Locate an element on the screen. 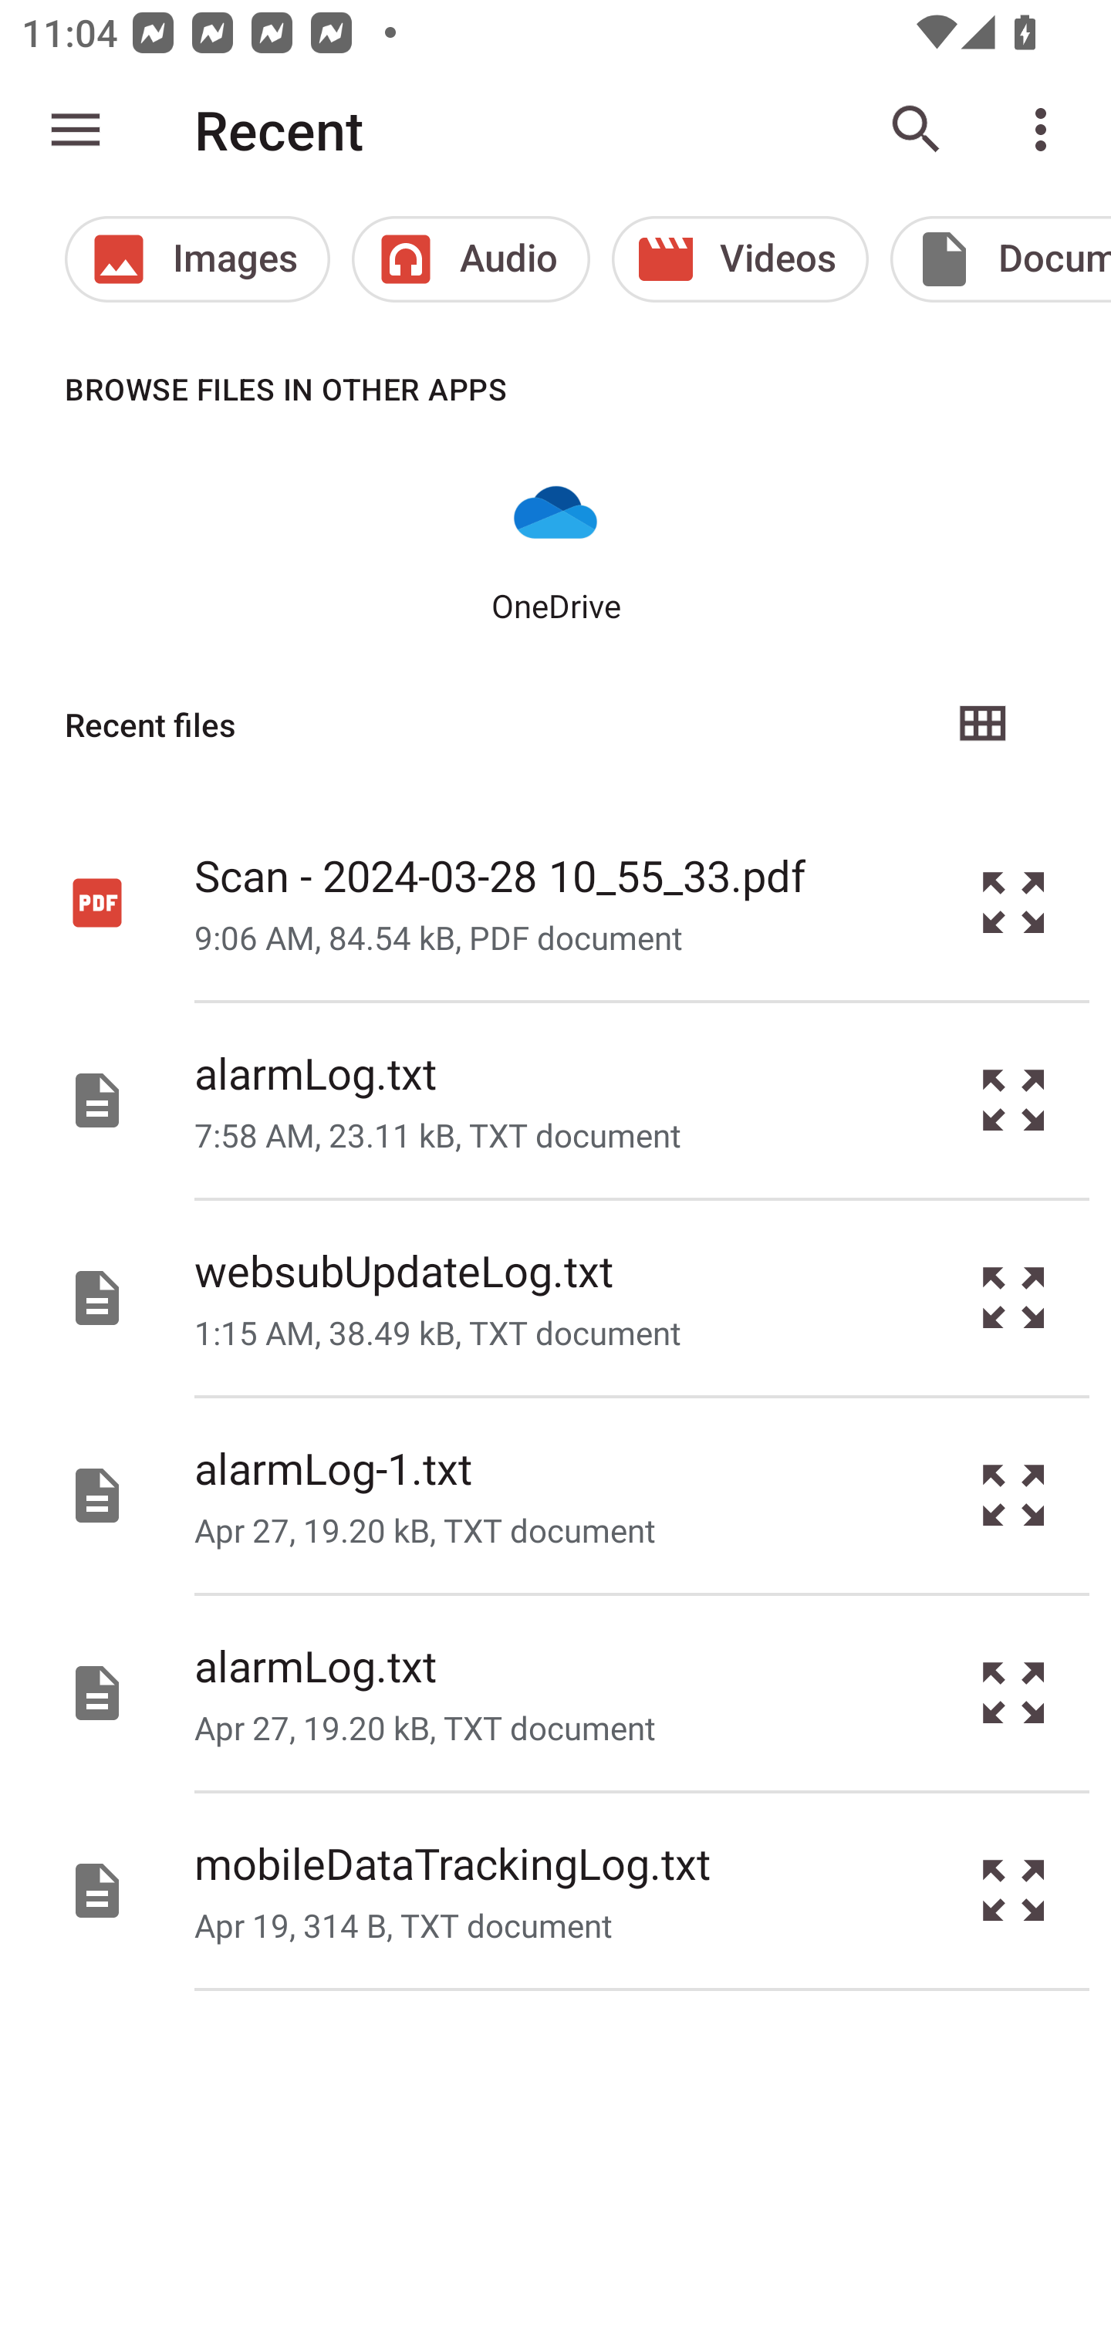 The width and height of the screenshot is (1111, 2346). More options is located at coordinates (1046, 130).